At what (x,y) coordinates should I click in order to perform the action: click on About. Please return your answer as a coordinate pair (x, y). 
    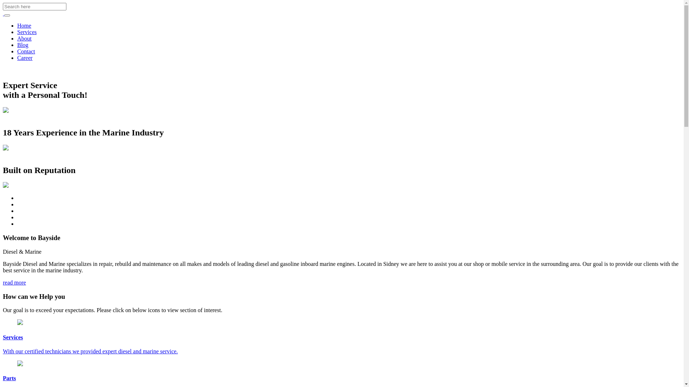
    Looking at the image, I should click on (24, 39).